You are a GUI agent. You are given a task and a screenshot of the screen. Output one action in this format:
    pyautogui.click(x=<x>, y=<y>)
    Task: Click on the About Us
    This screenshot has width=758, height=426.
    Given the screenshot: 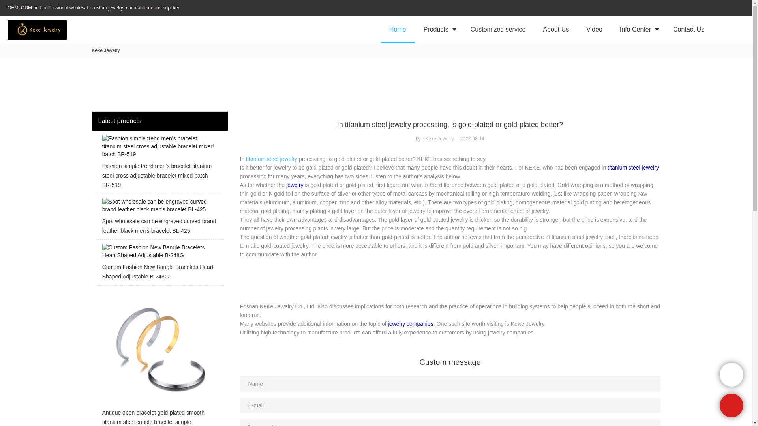 What is the action you would take?
    pyautogui.click(x=556, y=29)
    